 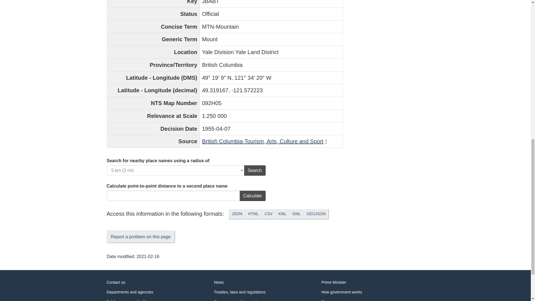 What do you see at coordinates (316, 214) in the screenshot?
I see `GEOJSON` at bounding box center [316, 214].